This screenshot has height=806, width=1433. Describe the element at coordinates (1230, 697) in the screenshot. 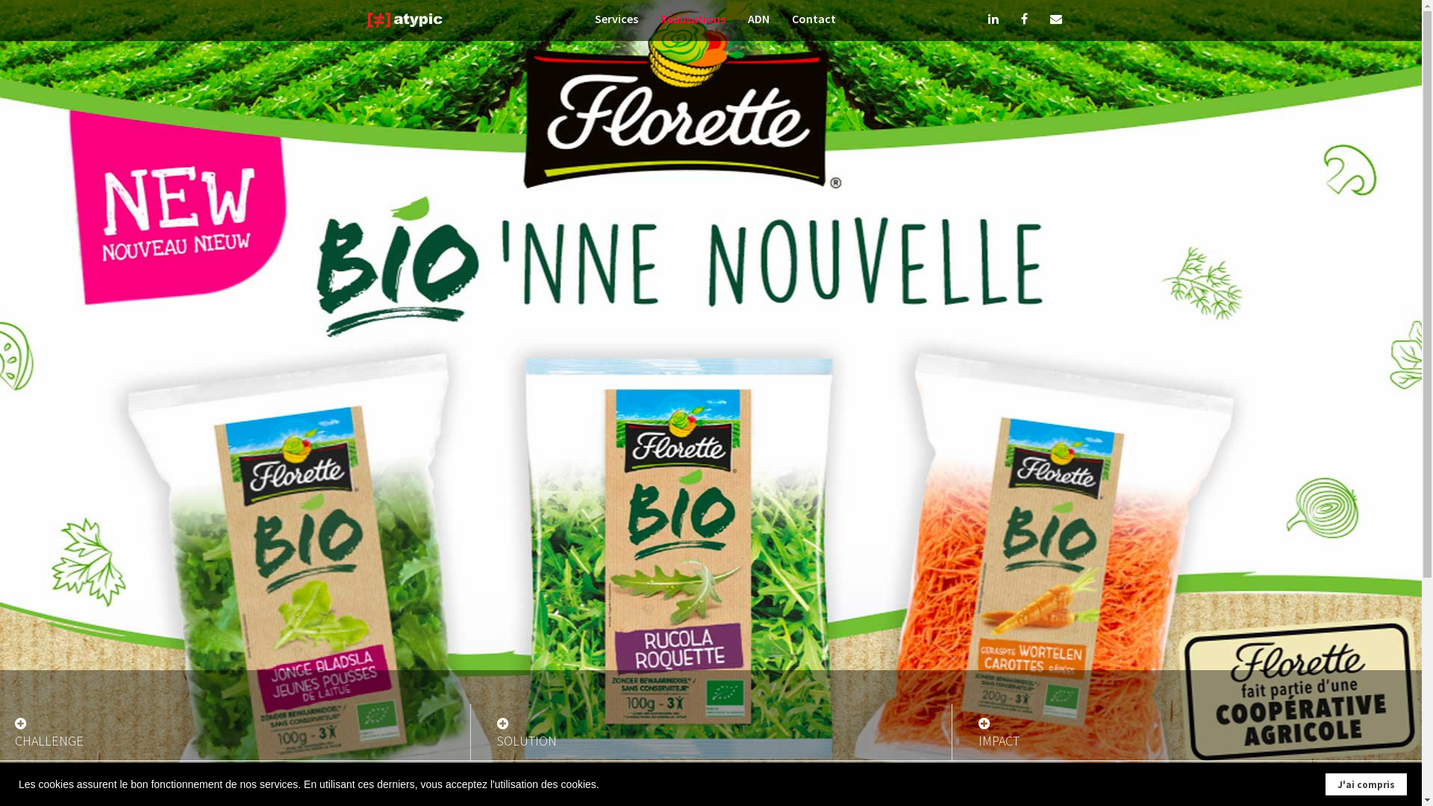

I see `Activation Concours` at that location.